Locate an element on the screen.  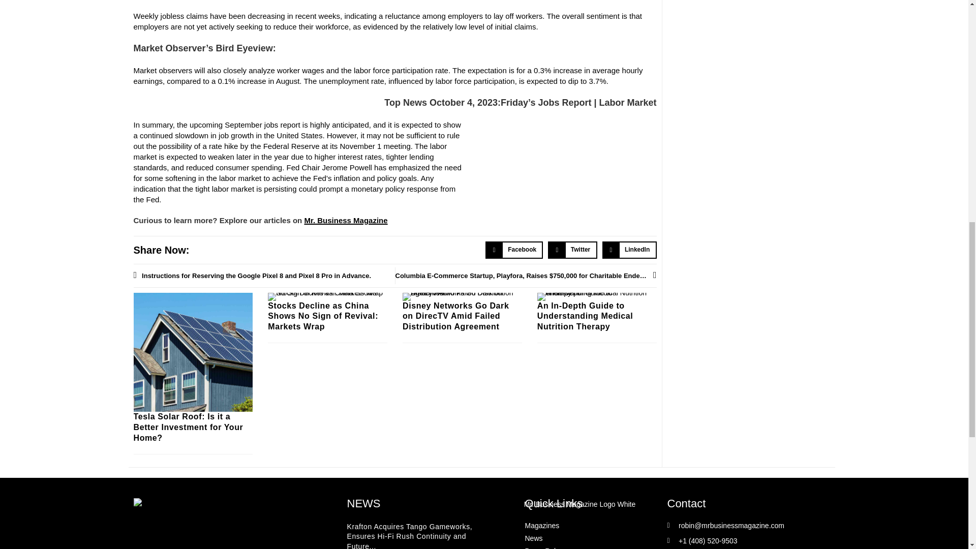
Mr. Business Magazine is located at coordinates (346, 220).